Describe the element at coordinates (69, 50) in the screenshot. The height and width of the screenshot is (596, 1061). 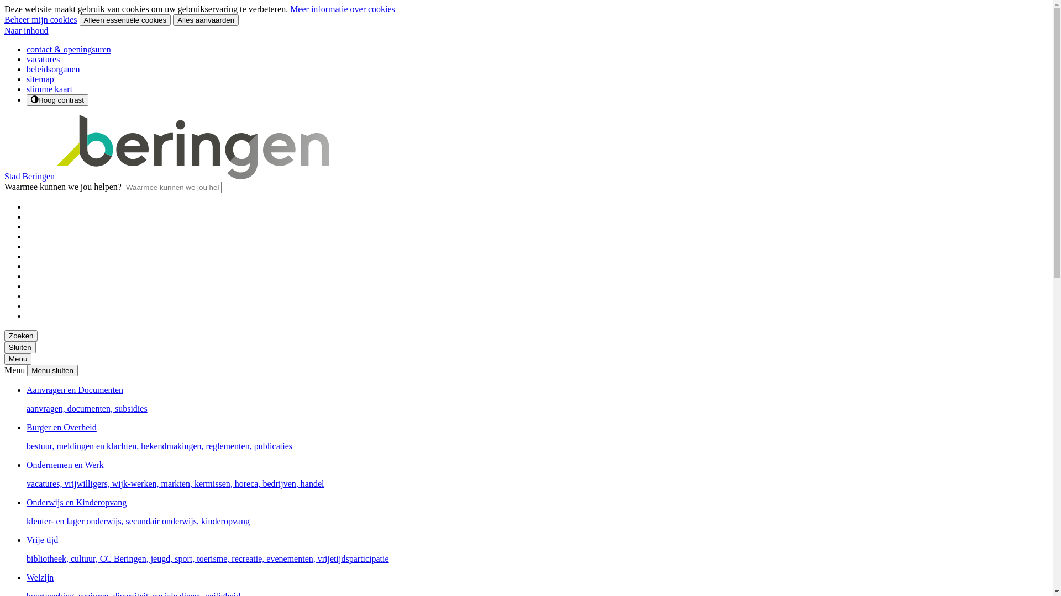
I see `contact & openingsuren` at that location.